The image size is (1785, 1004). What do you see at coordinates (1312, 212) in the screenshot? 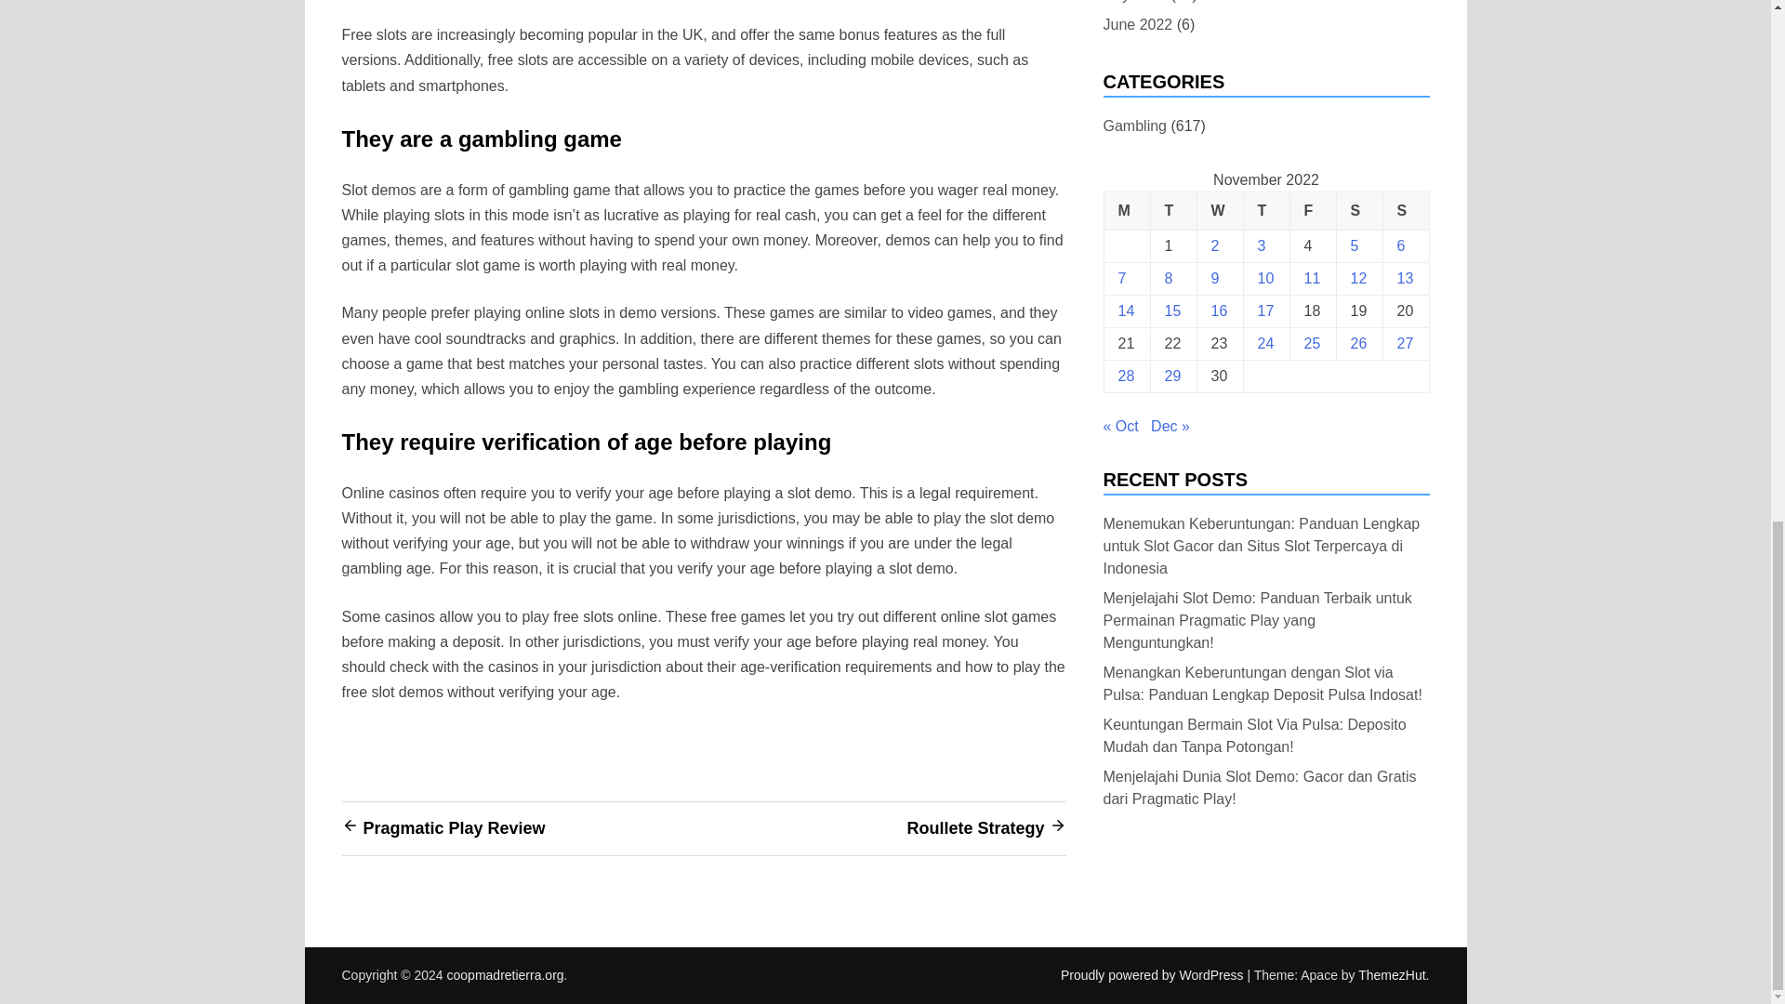
I see `Friday` at bounding box center [1312, 212].